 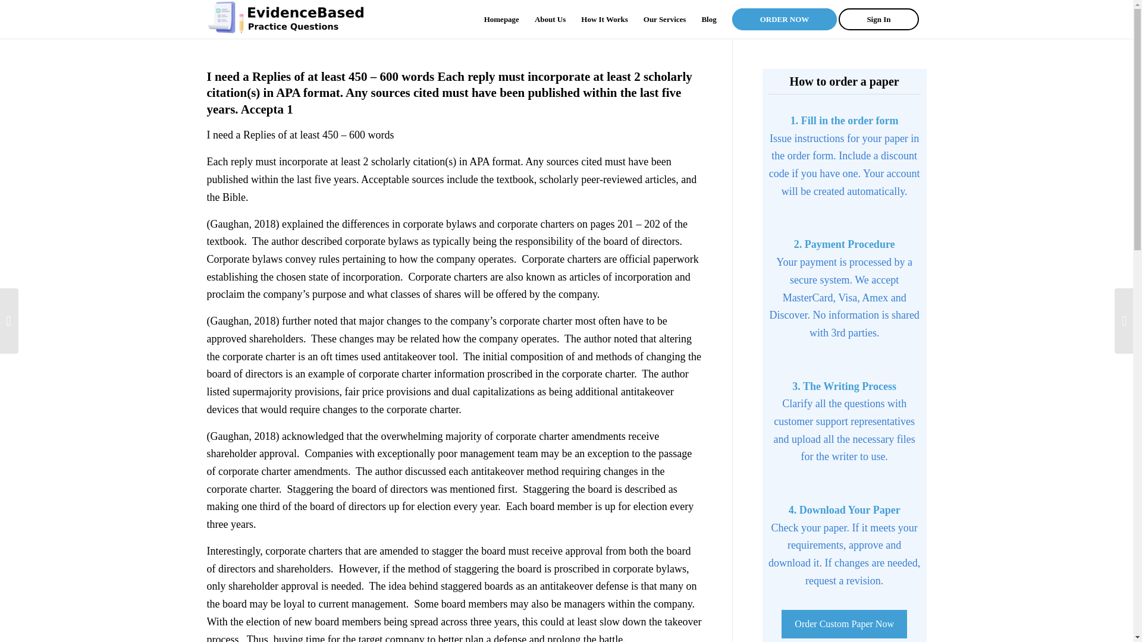 What do you see at coordinates (882, 19) in the screenshot?
I see `Sign In` at bounding box center [882, 19].